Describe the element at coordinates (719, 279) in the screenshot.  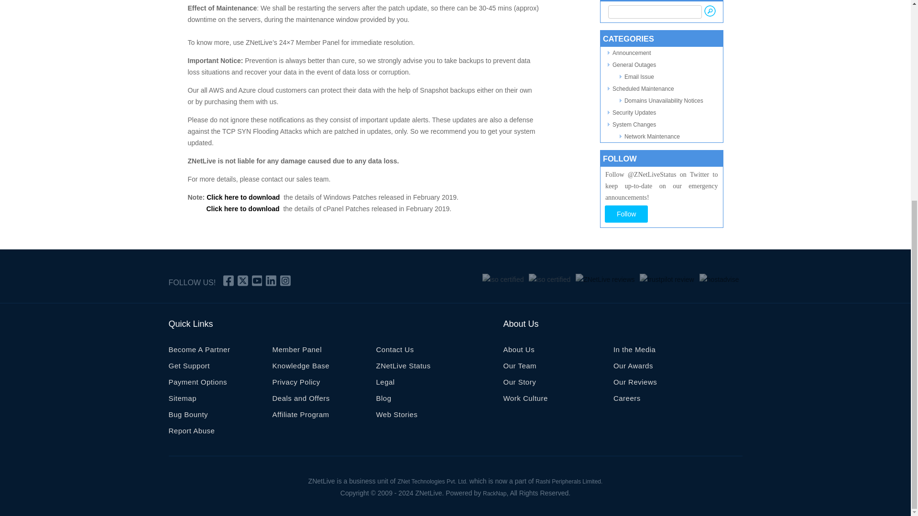
I see `hostadvise` at that location.